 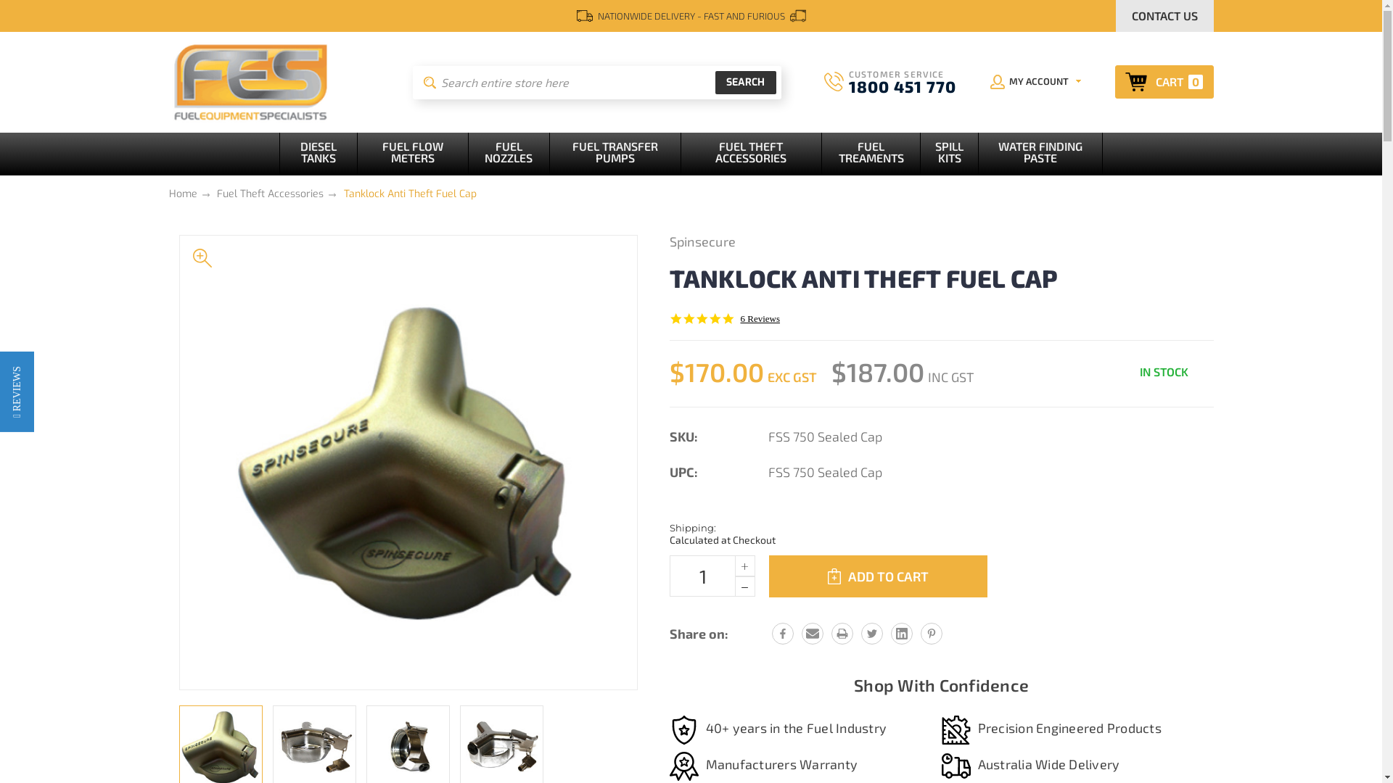 What do you see at coordinates (615, 154) in the screenshot?
I see `FUEL TRANSFER PUMPS` at bounding box center [615, 154].